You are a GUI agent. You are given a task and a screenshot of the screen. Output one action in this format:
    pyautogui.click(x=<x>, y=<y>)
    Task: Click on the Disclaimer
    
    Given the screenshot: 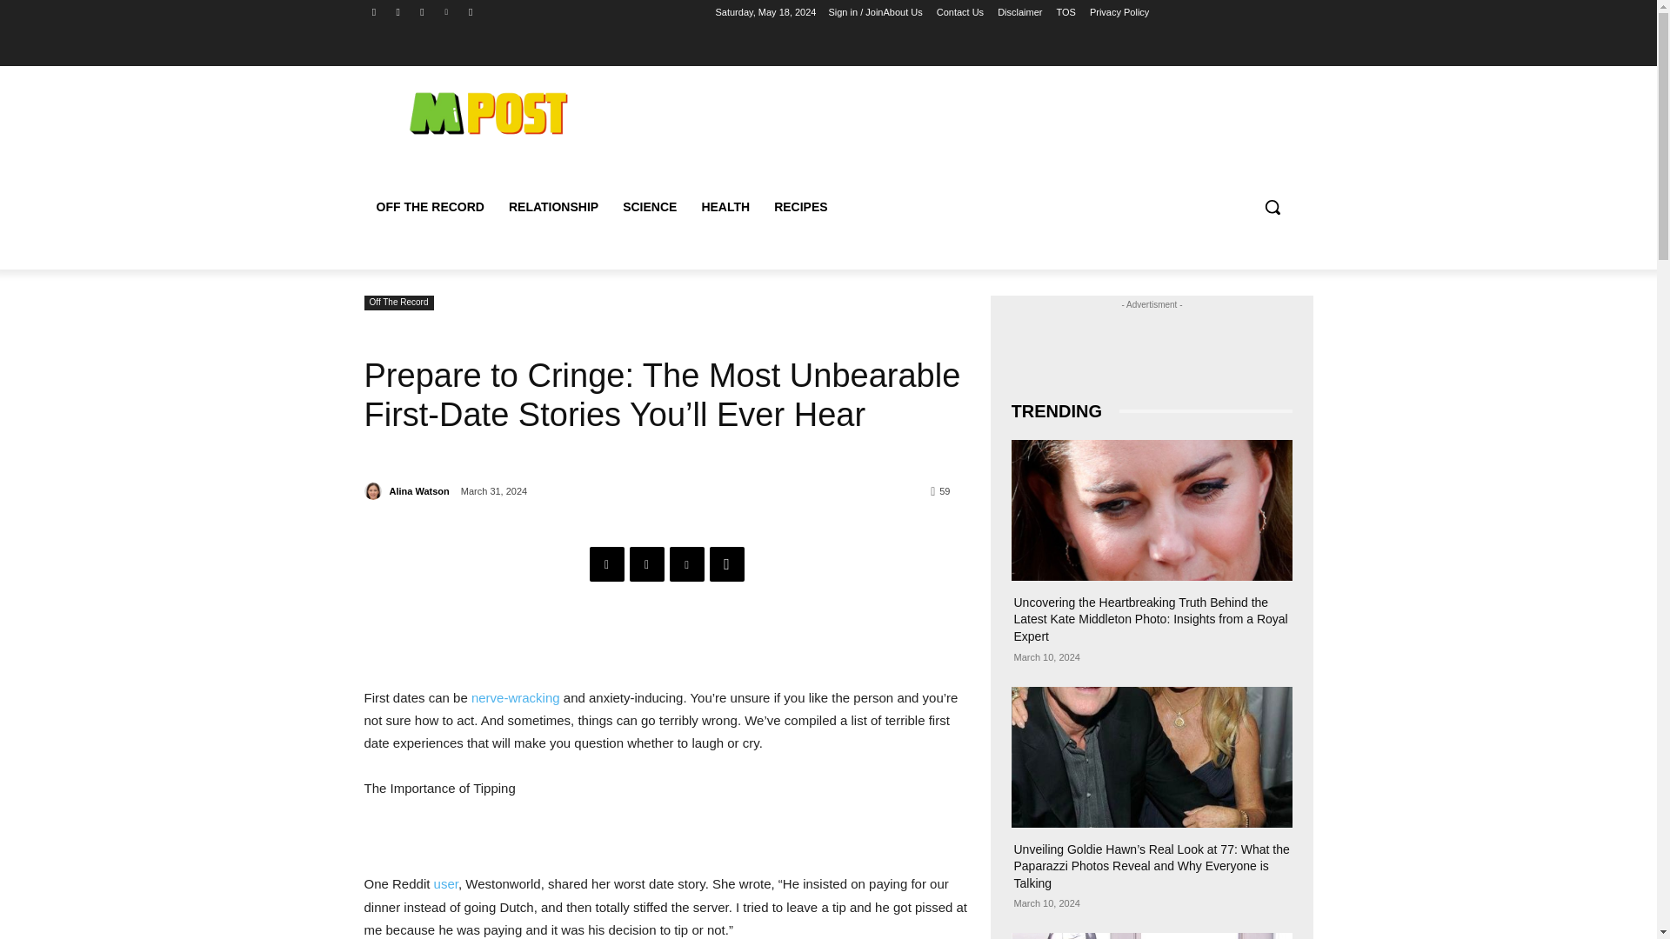 What is the action you would take?
    pyautogui.click(x=1019, y=12)
    